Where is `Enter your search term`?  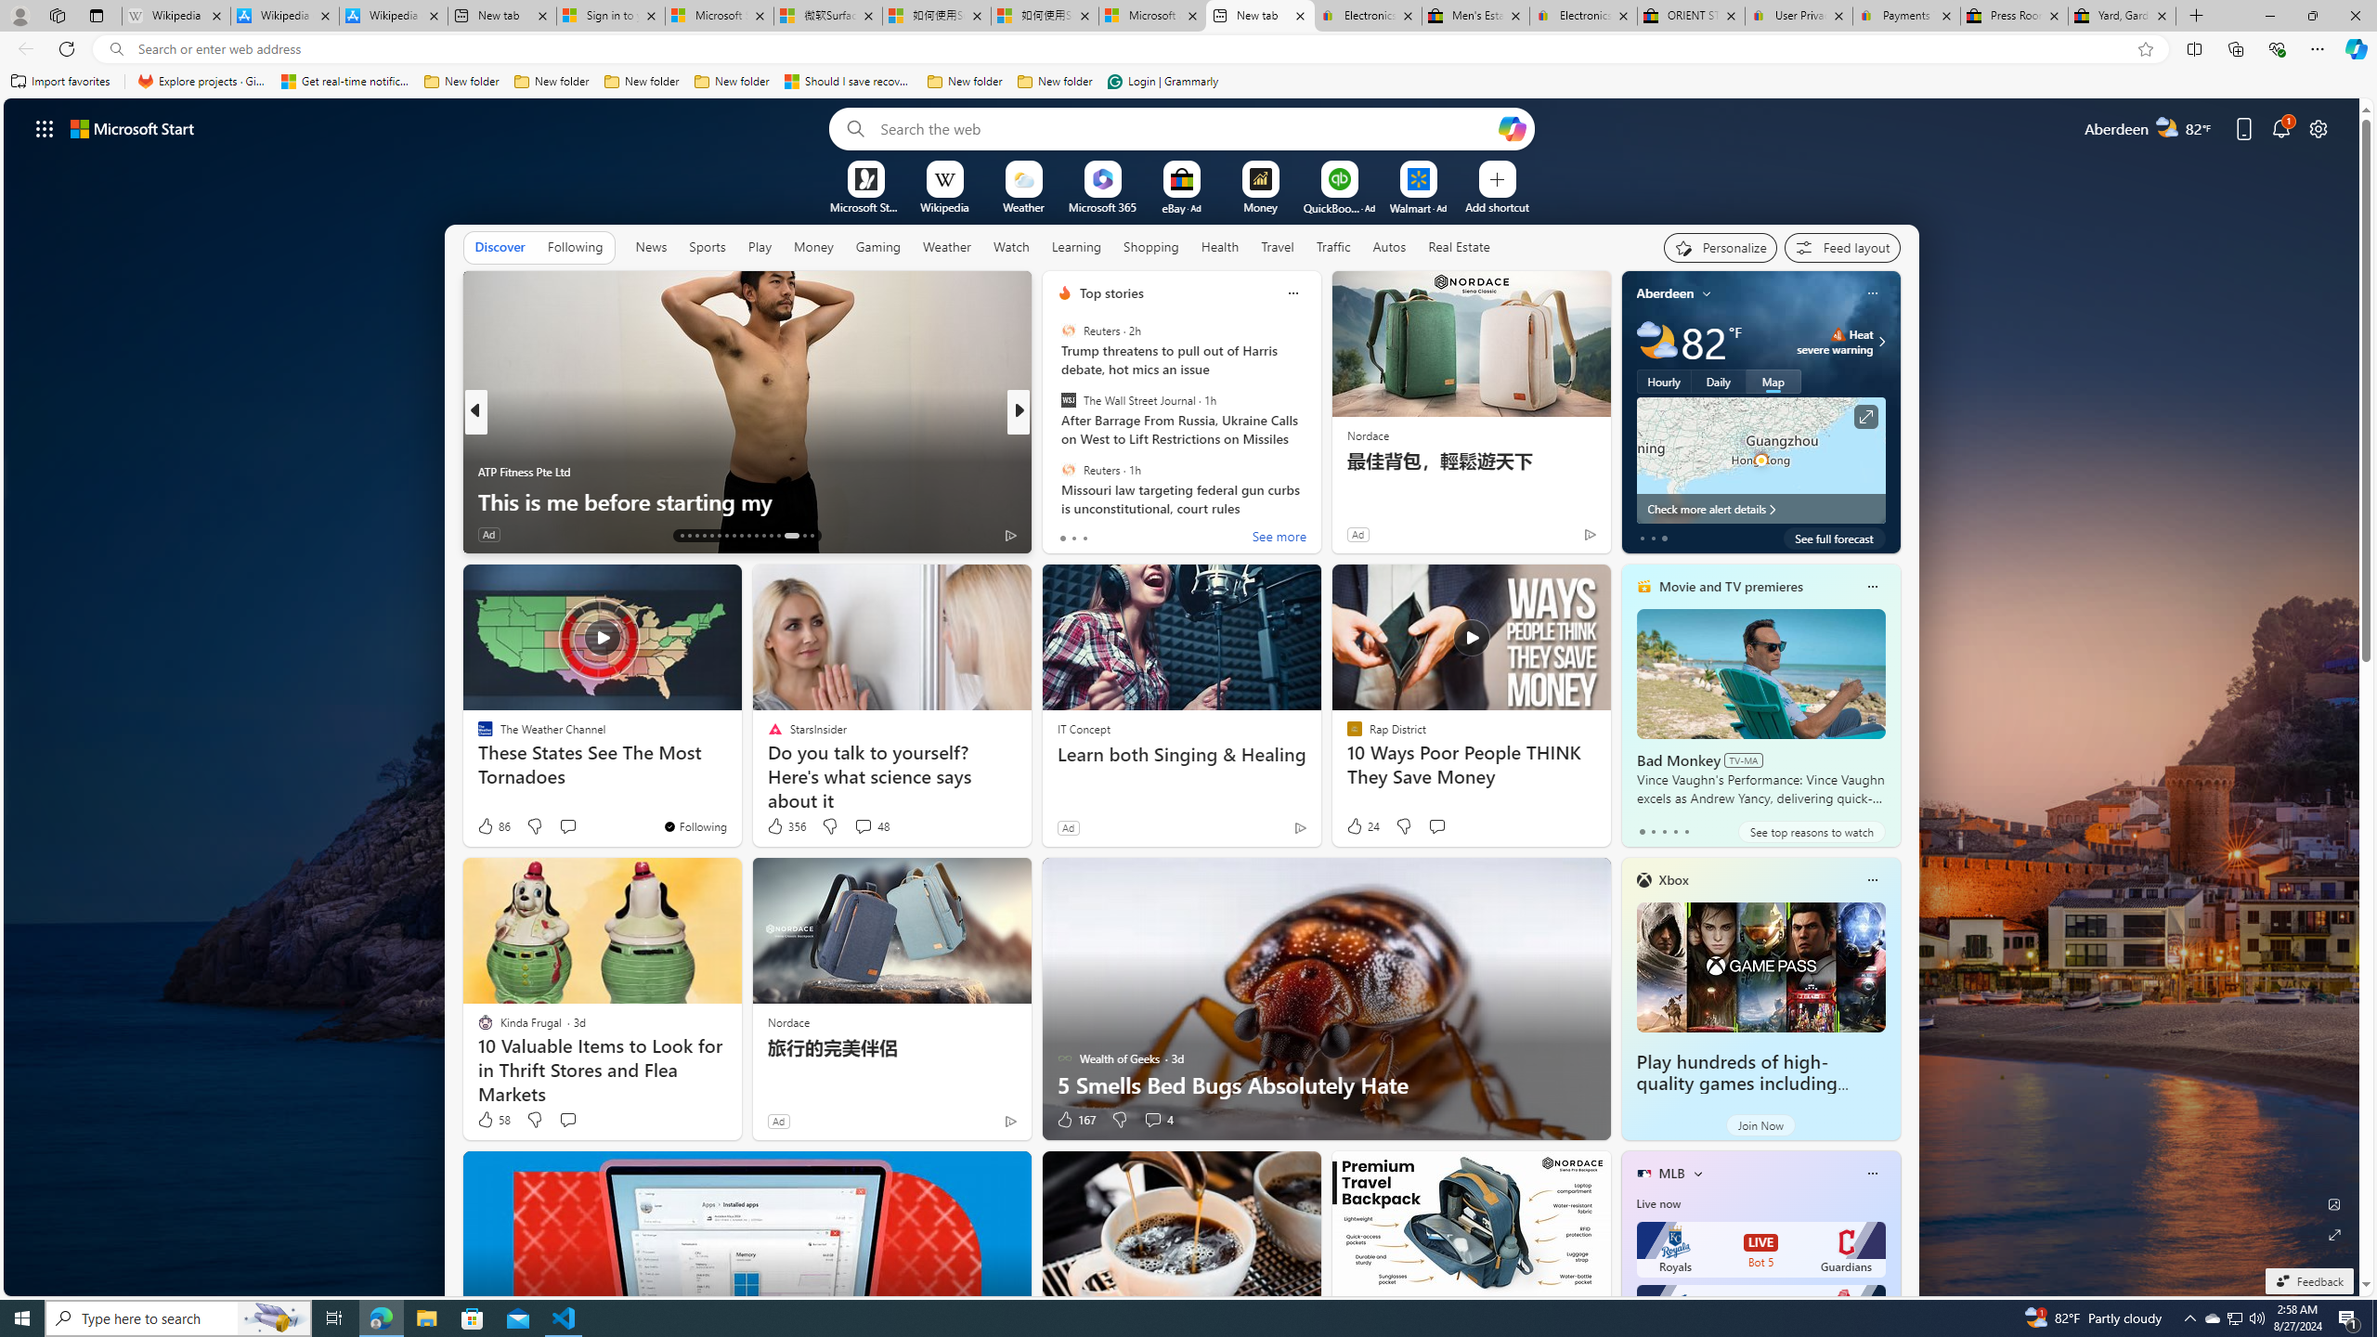
Enter your search term is located at coordinates (1186, 128).